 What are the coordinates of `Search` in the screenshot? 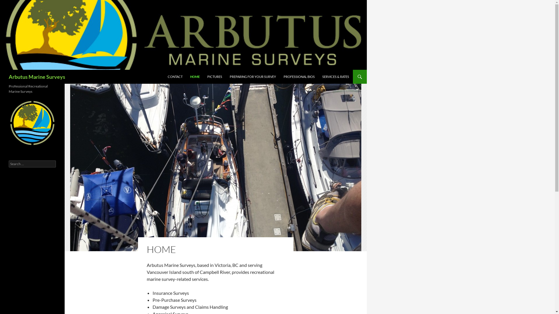 It's located at (11, 3).